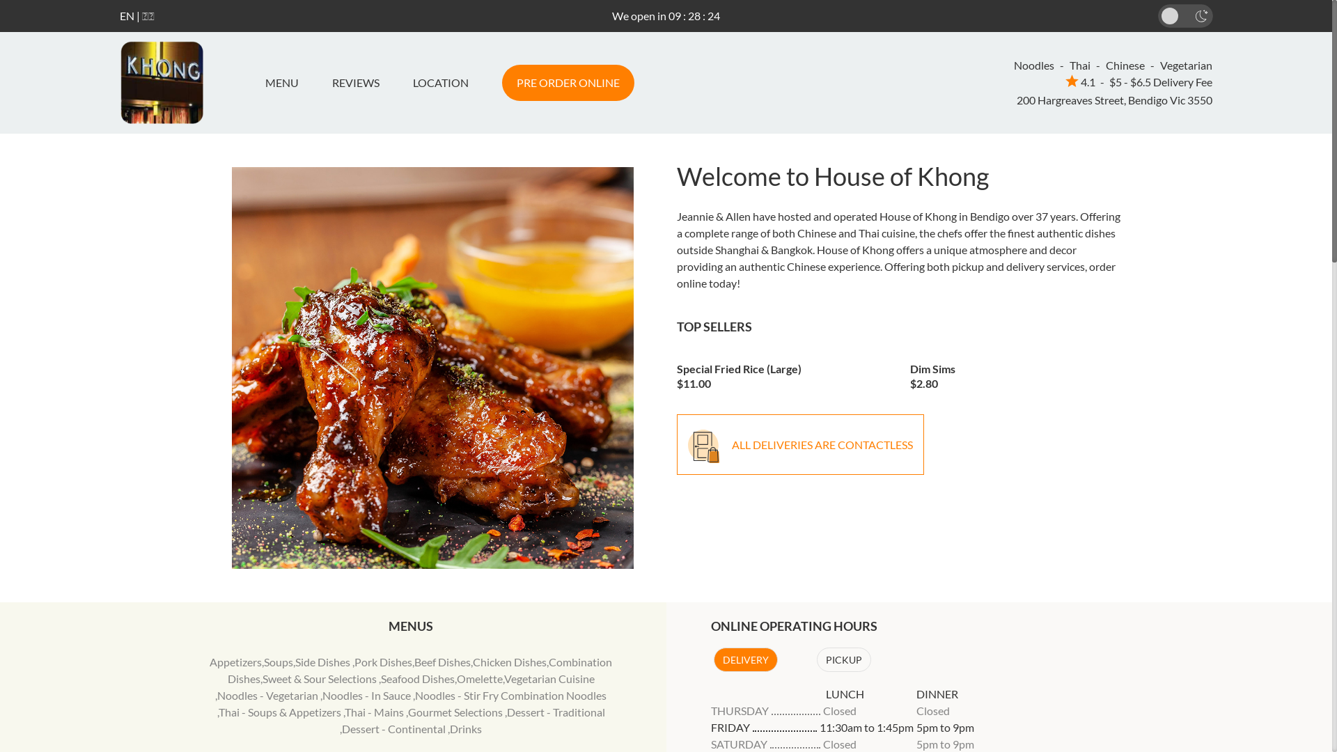 The height and width of the screenshot is (752, 1337). What do you see at coordinates (418, 678) in the screenshot?
I see `Seafood Dishes` at bounding box center [418, 678].